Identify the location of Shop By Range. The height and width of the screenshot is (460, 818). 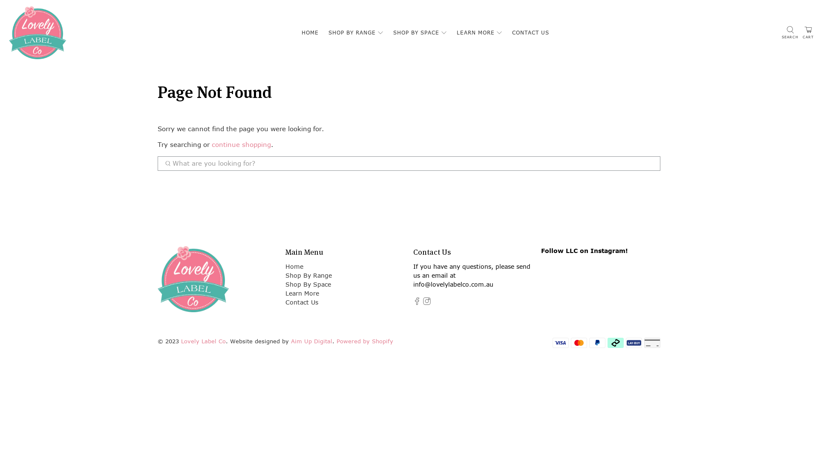
(308, 275).